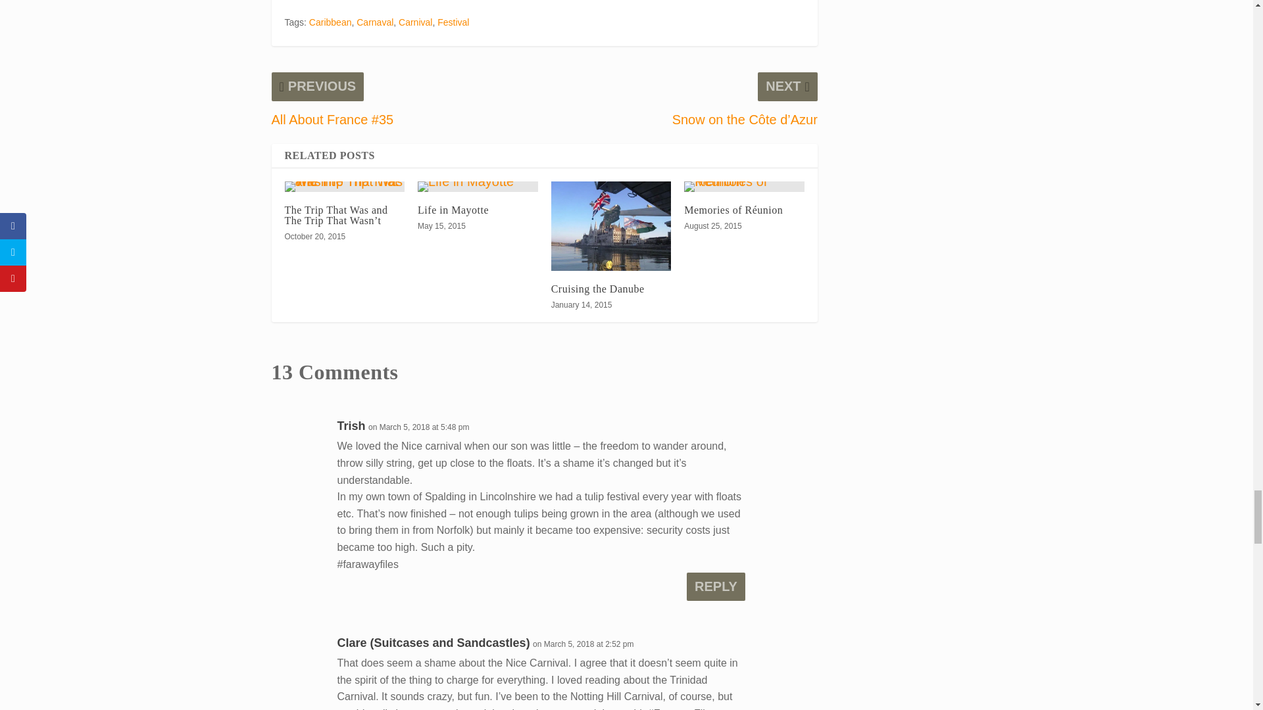 This screenshot has height=710, width=1263. I want to click on Life in Mayotte, so click(478, 187).